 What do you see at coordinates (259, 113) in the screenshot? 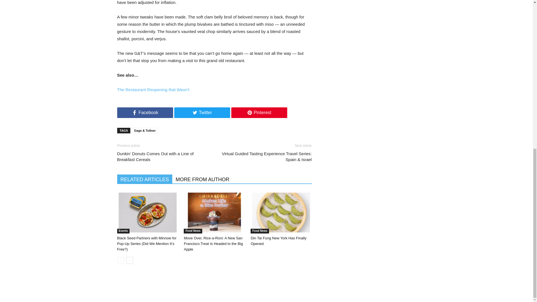
I see `Pinterest` at bounding box center [259, 113].